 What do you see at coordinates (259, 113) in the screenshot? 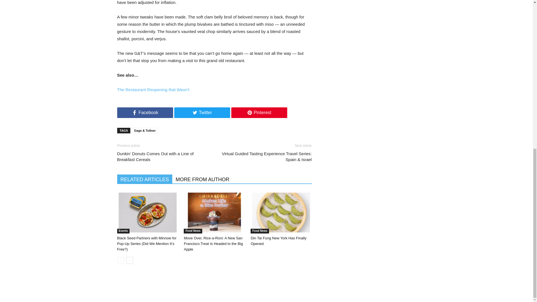
I see `Pinterest` at bounding box center [259, 113].